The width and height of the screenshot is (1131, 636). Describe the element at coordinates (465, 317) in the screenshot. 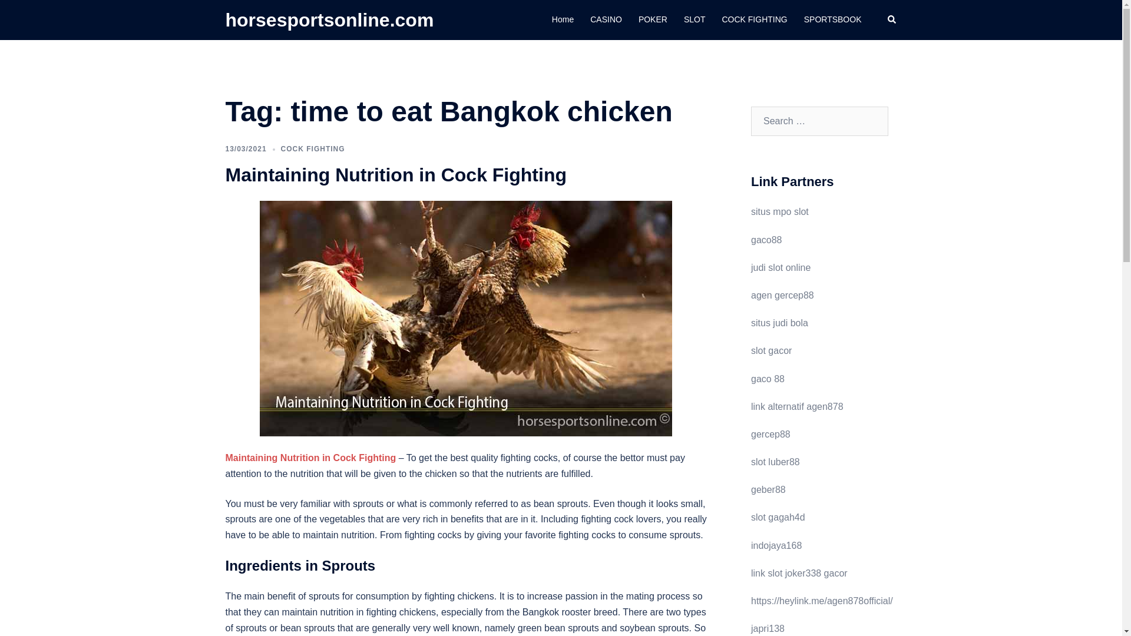

I see `Maintaining Nutrition in Cock Fighting` at that location.